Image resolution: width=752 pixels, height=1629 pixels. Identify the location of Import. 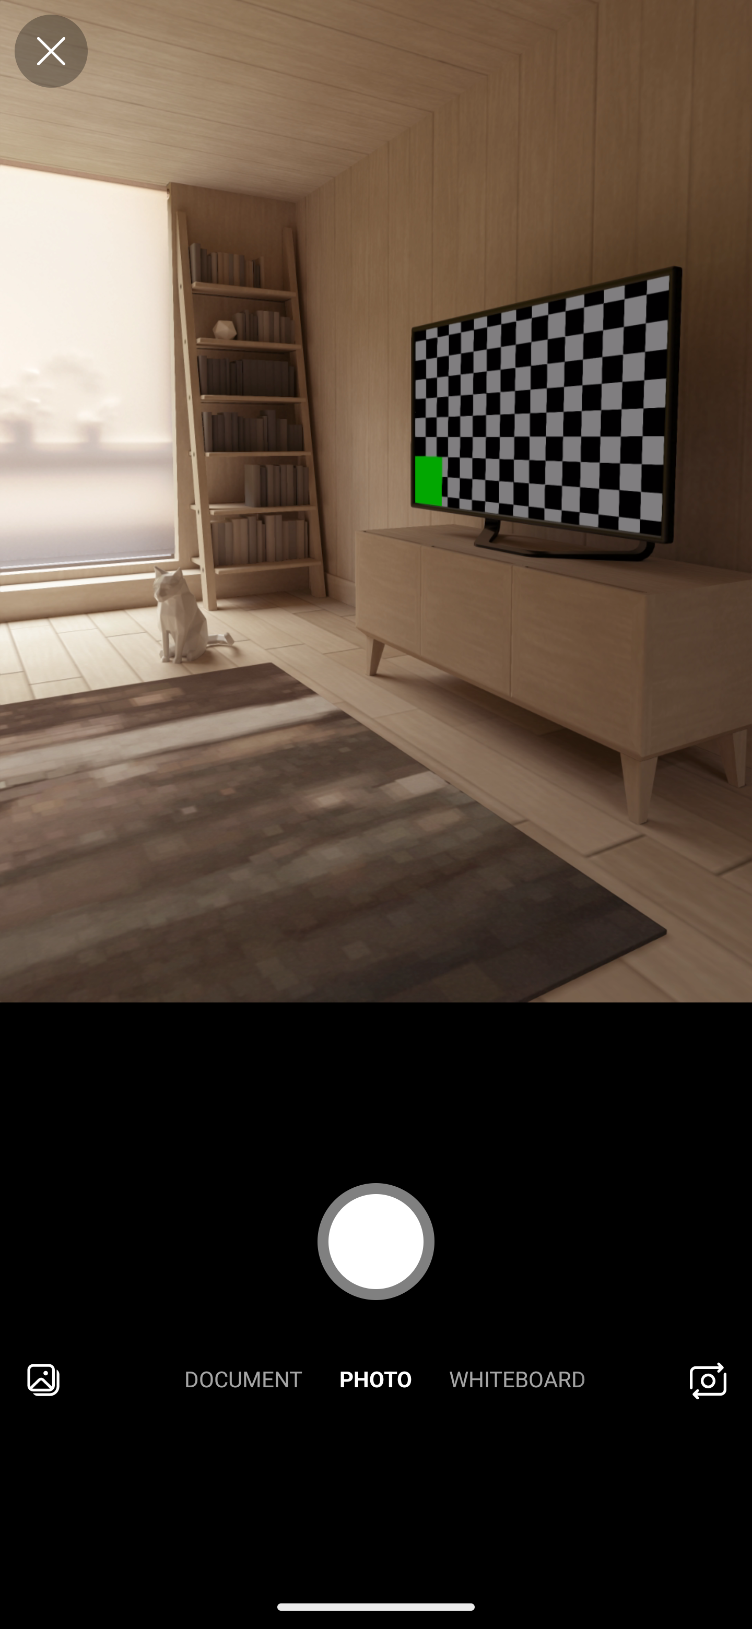
(44, 1380).